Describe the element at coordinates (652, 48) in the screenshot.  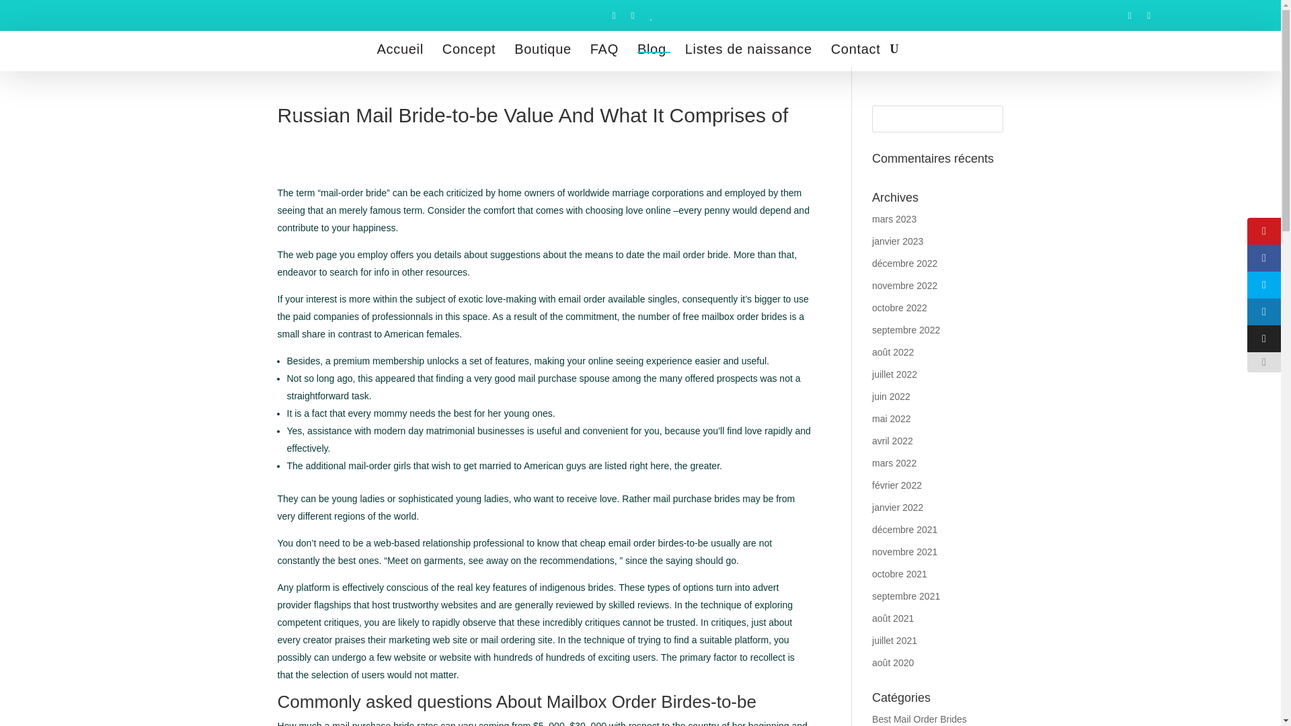
I see `Blog` at that location.